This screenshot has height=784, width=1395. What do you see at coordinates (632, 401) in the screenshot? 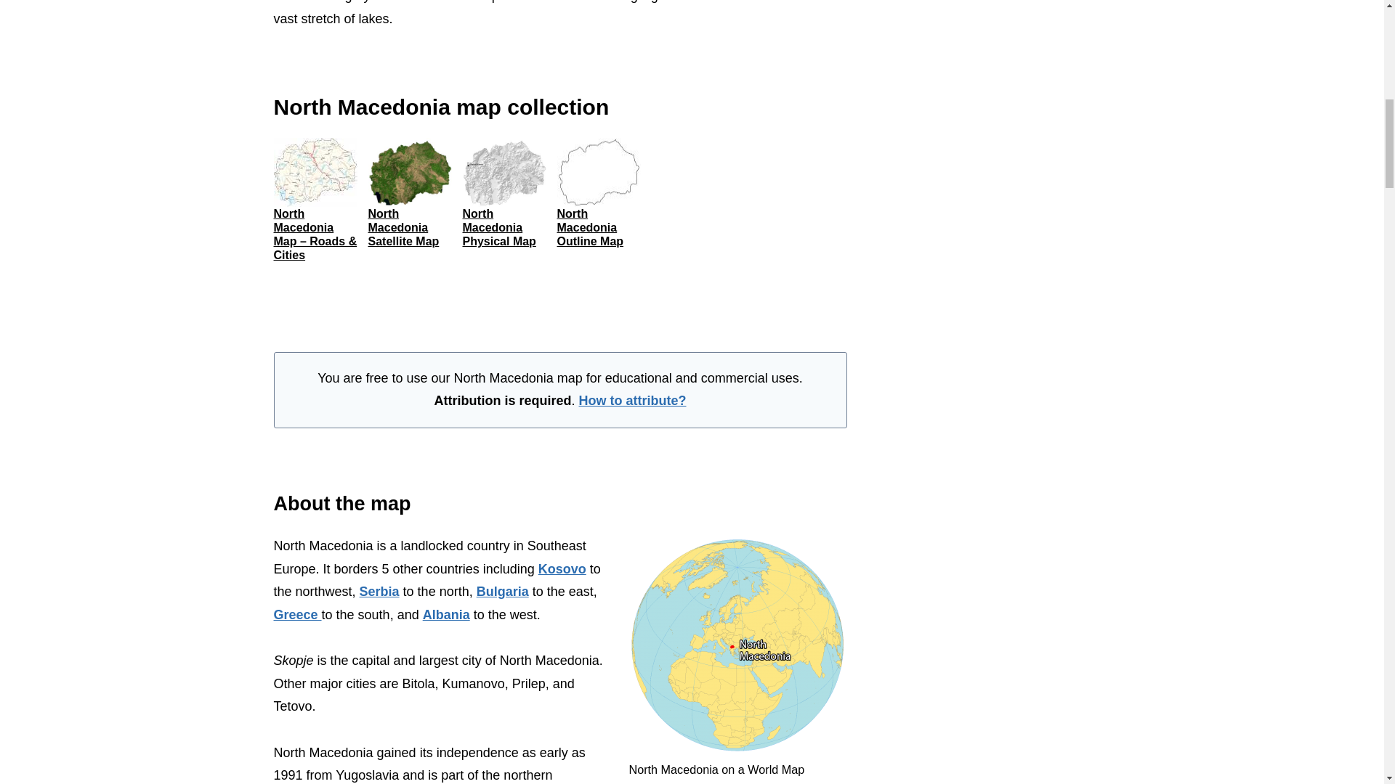
I see `How to attribute?` at bounding box center [632, 401].